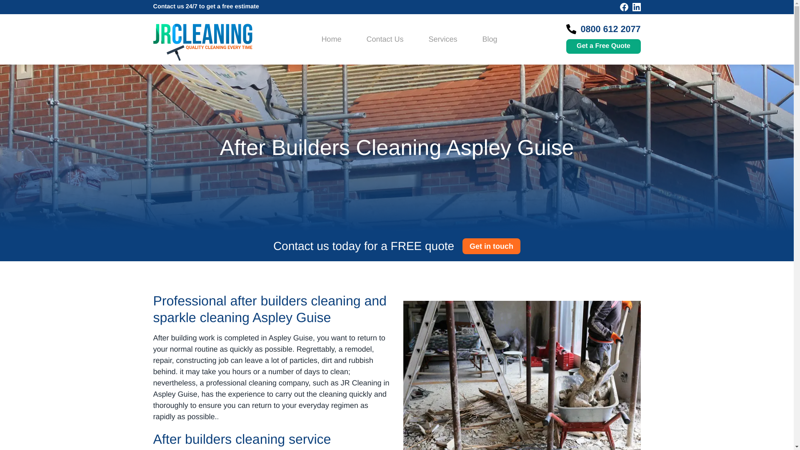 The width and height of the screenshot is (800, 450). I want to click on Get in touch, so click(491, 246).